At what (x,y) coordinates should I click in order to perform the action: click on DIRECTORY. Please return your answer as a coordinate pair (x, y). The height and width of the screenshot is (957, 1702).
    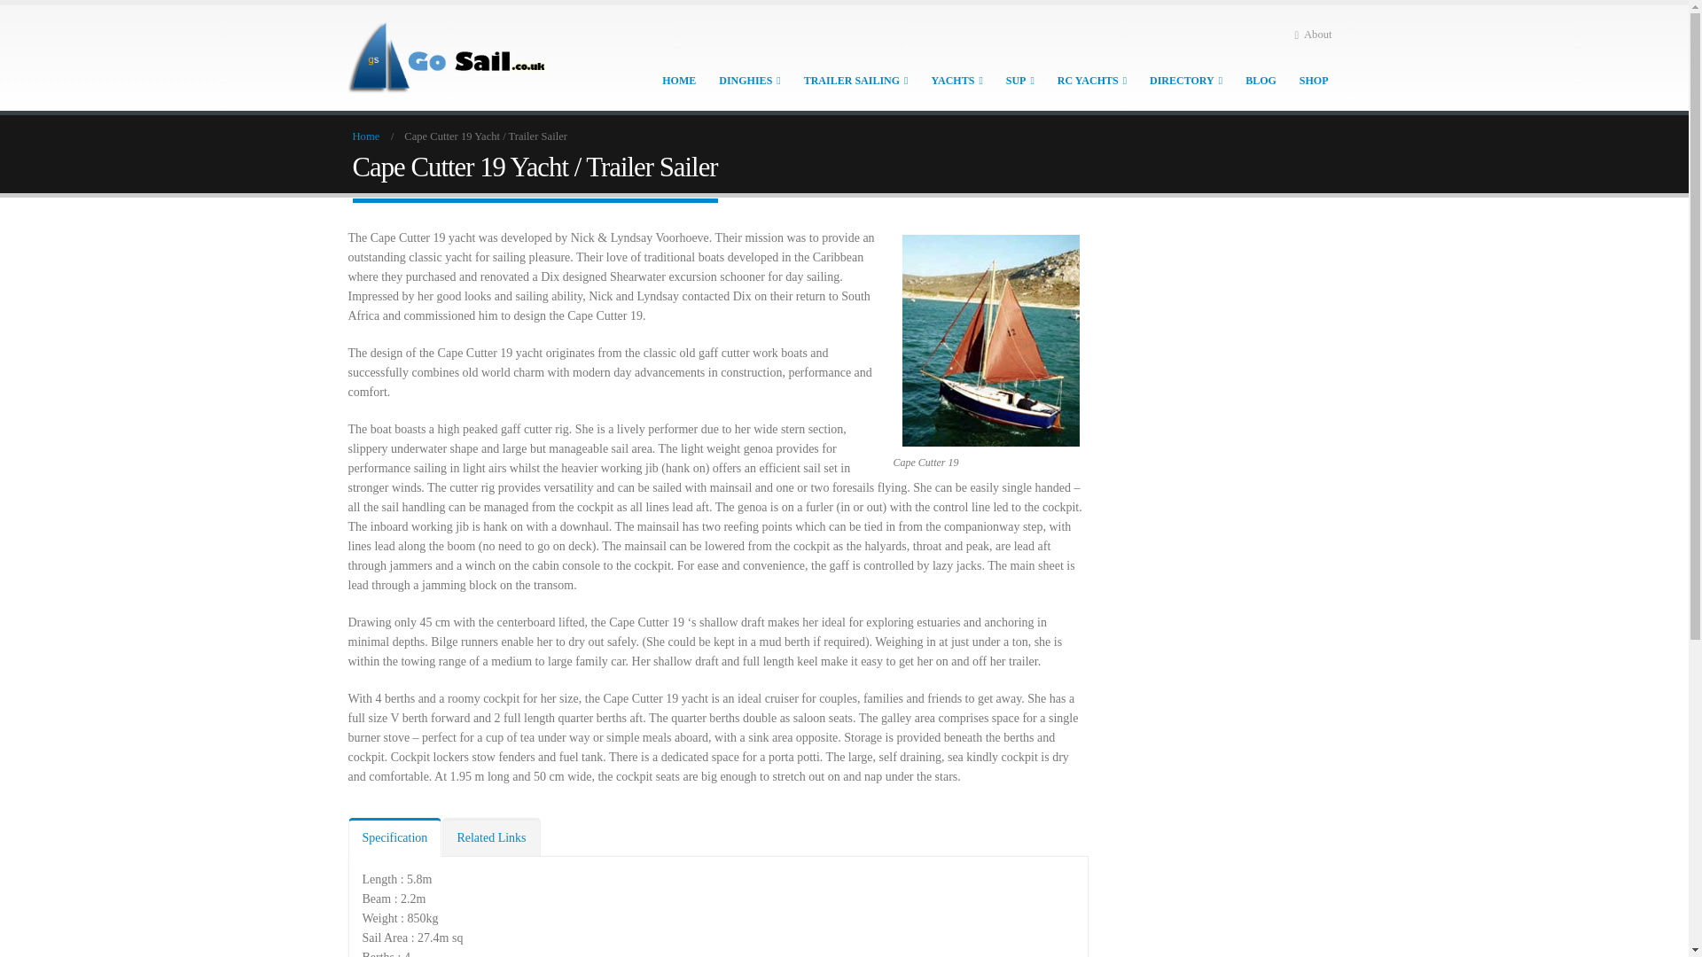
    Looking at the image, I should click on (1185, 80).